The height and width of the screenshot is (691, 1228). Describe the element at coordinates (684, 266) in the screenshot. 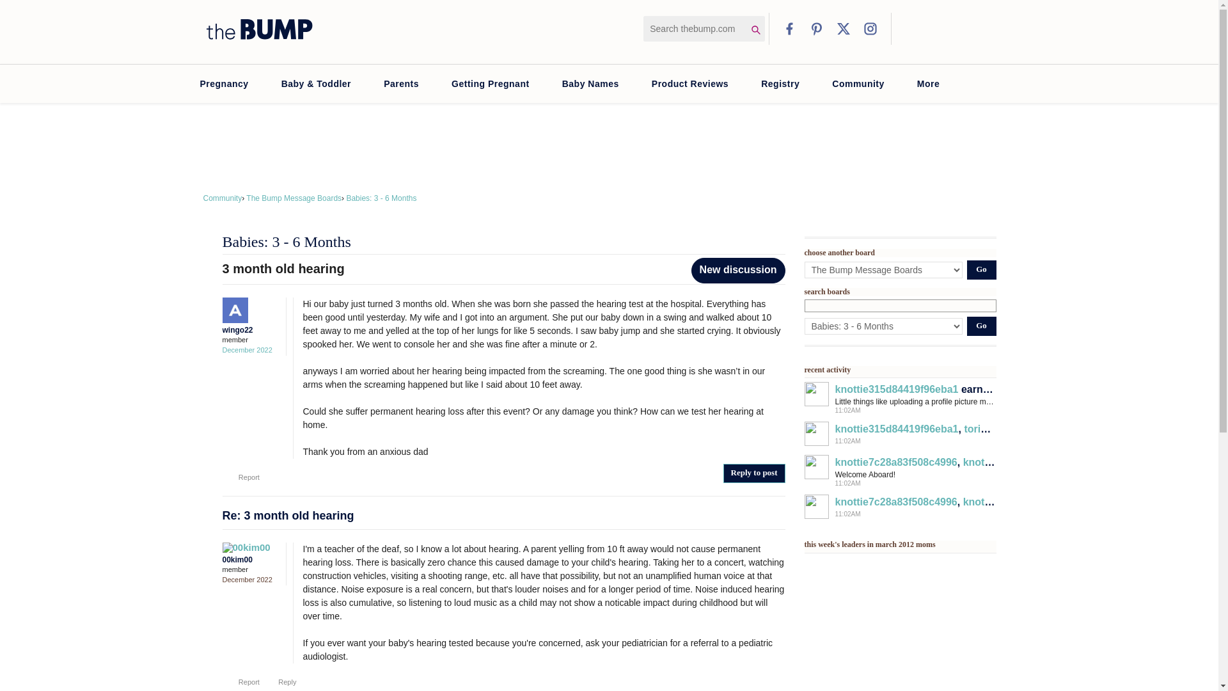

I see `Options` at that location.